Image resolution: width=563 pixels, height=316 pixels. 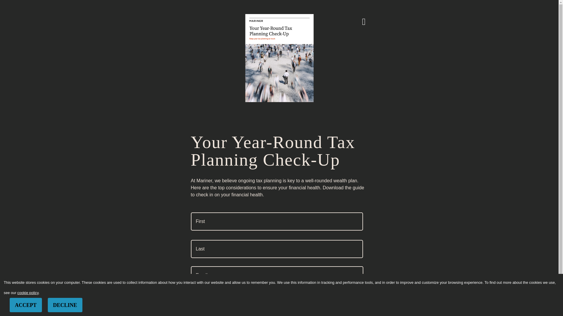 What do you see at coordinates (375, 19) in the screenshot?
I see `INSIGHTS` at bounding box center [375, 19].